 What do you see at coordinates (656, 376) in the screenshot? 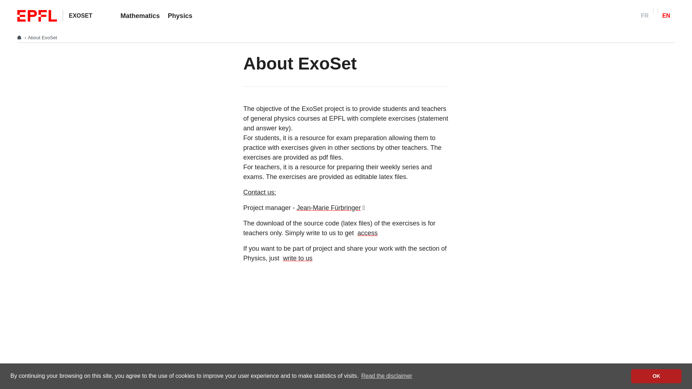
I see `OK` at bounding box center [656, 376].